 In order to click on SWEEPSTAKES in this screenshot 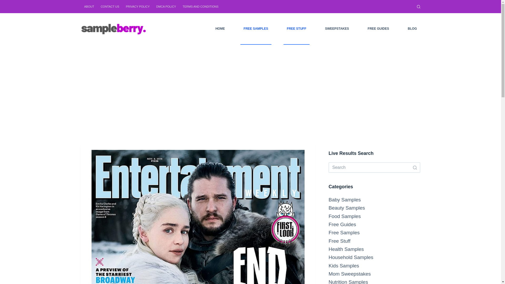, I will do `click(337, 29)`.